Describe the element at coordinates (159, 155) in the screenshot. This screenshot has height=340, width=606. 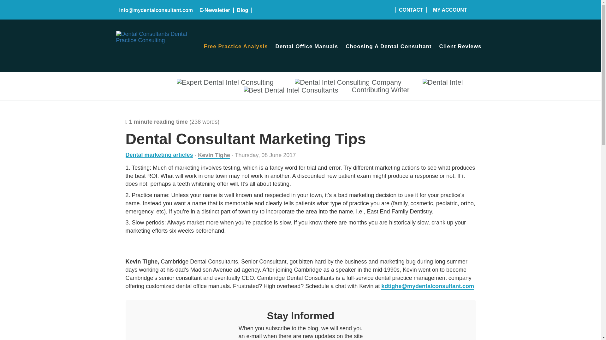
I see `Dental marketing articles` at that location.